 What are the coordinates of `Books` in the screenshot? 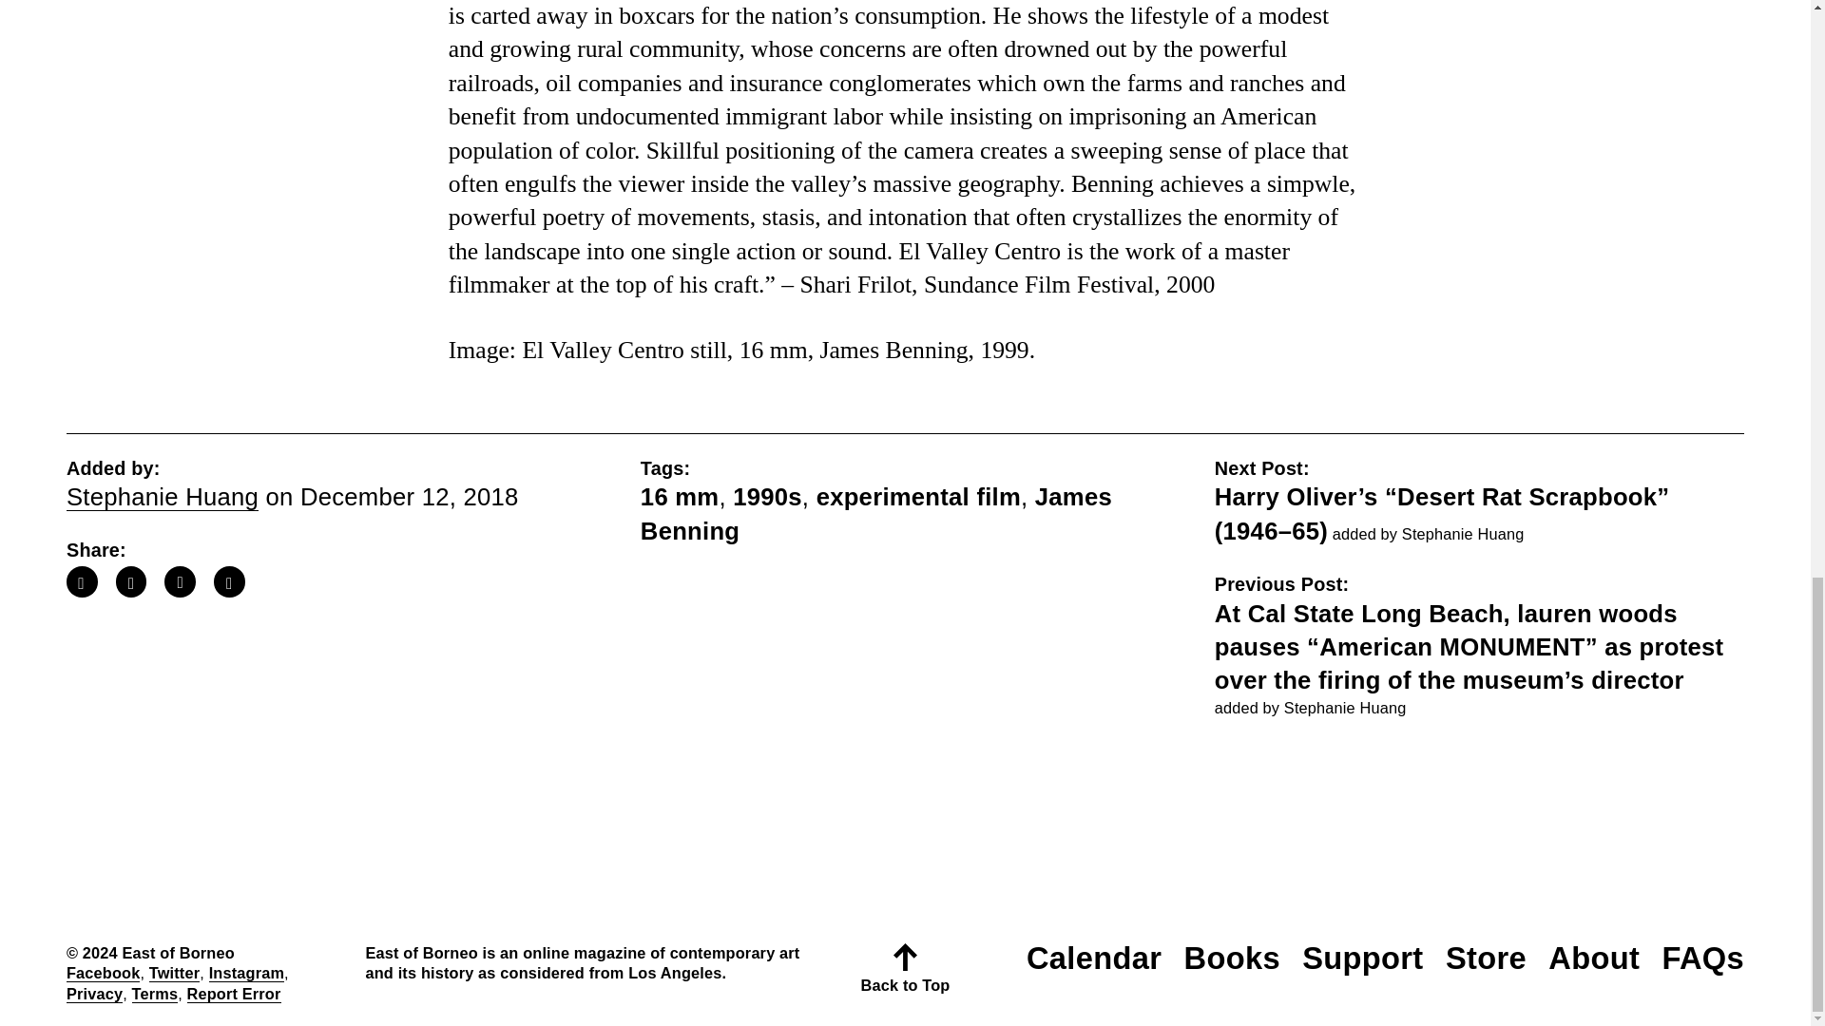 It's located at (1230, 958).